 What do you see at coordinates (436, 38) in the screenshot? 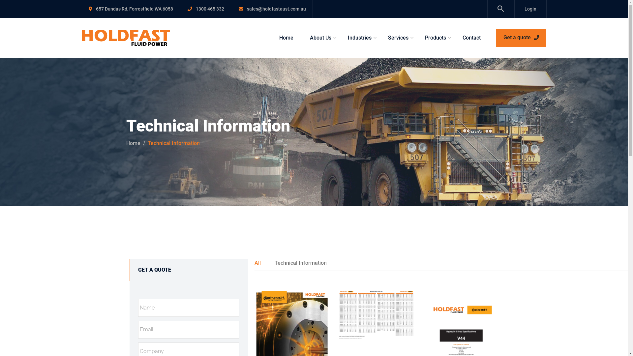
I see `Products` at bounding box center [436, 38].